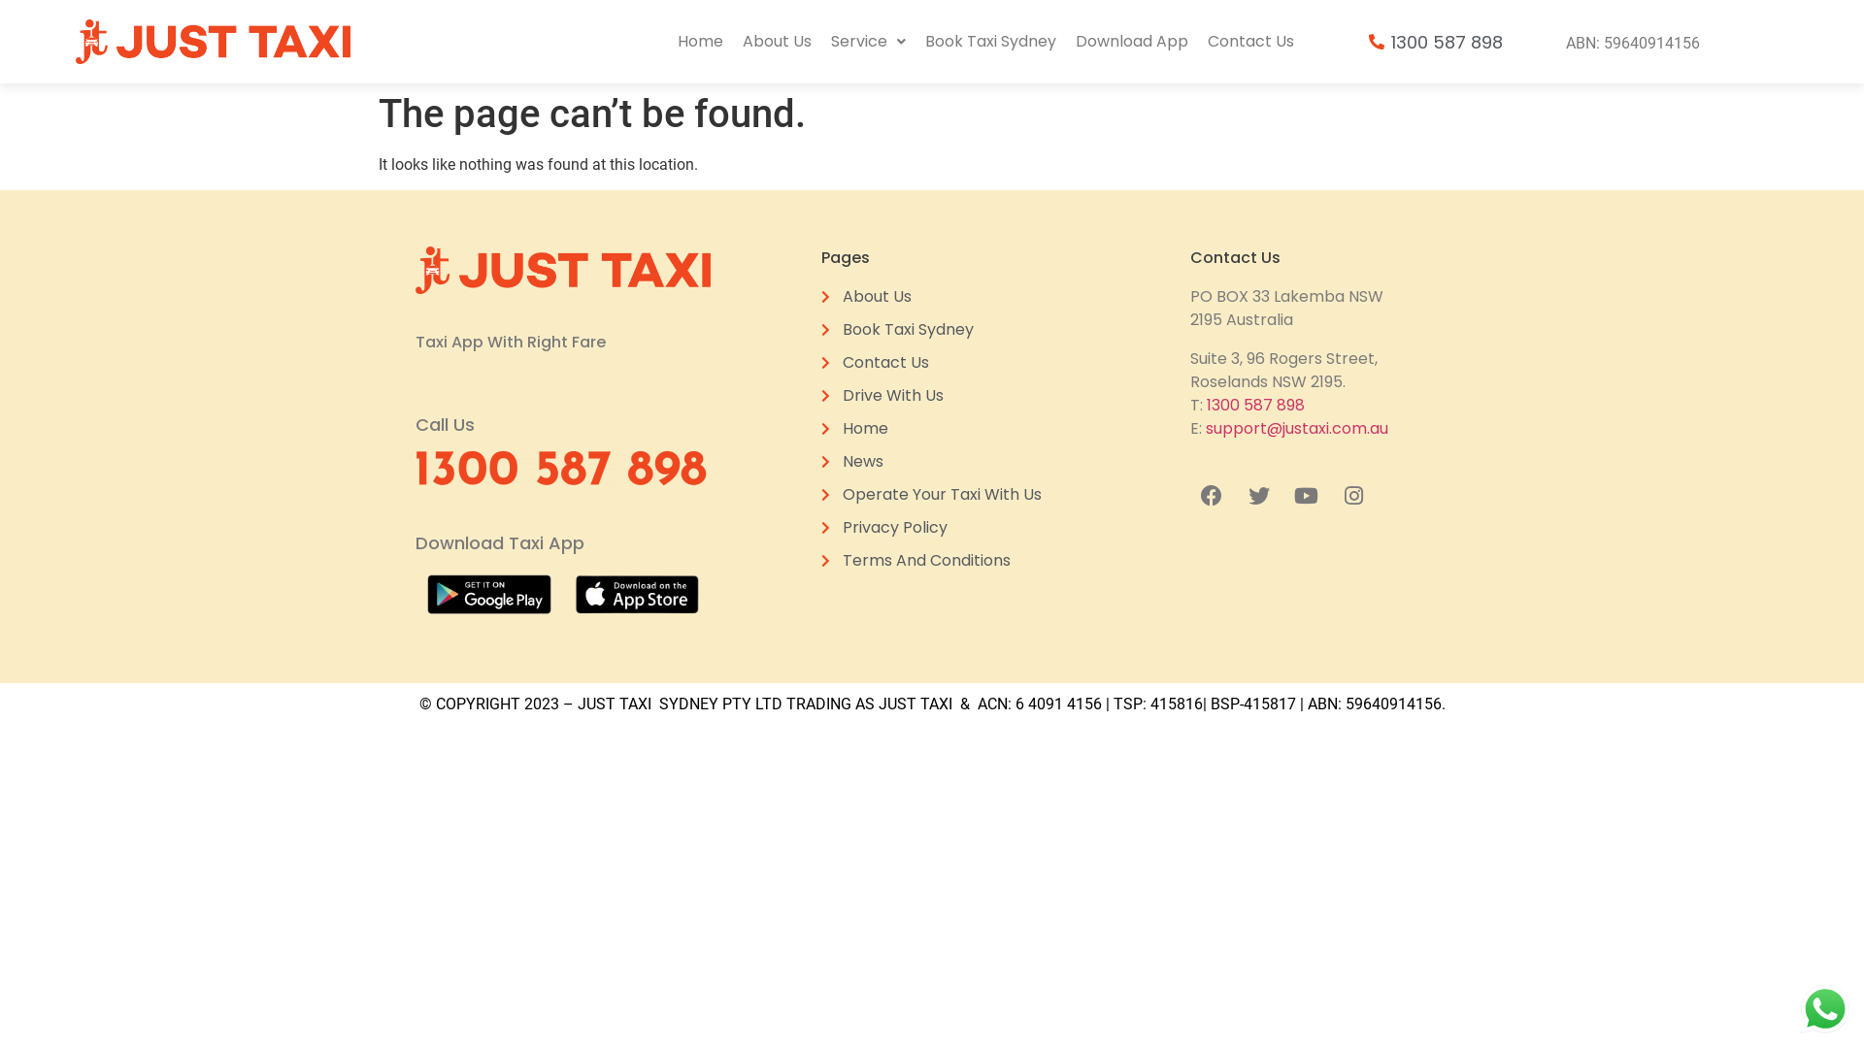 Image resolution: width=1864 pixels, height=1048 pixels. What do you see at coordinates (932, 429) in the screenshot?
I see `Home` at bounding box center [932, 429].